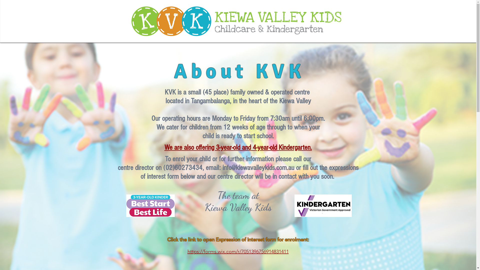 This screenshot has height=270, width=480. I want to click on info@kiewavalleykids.com.au, so click(258, 168).